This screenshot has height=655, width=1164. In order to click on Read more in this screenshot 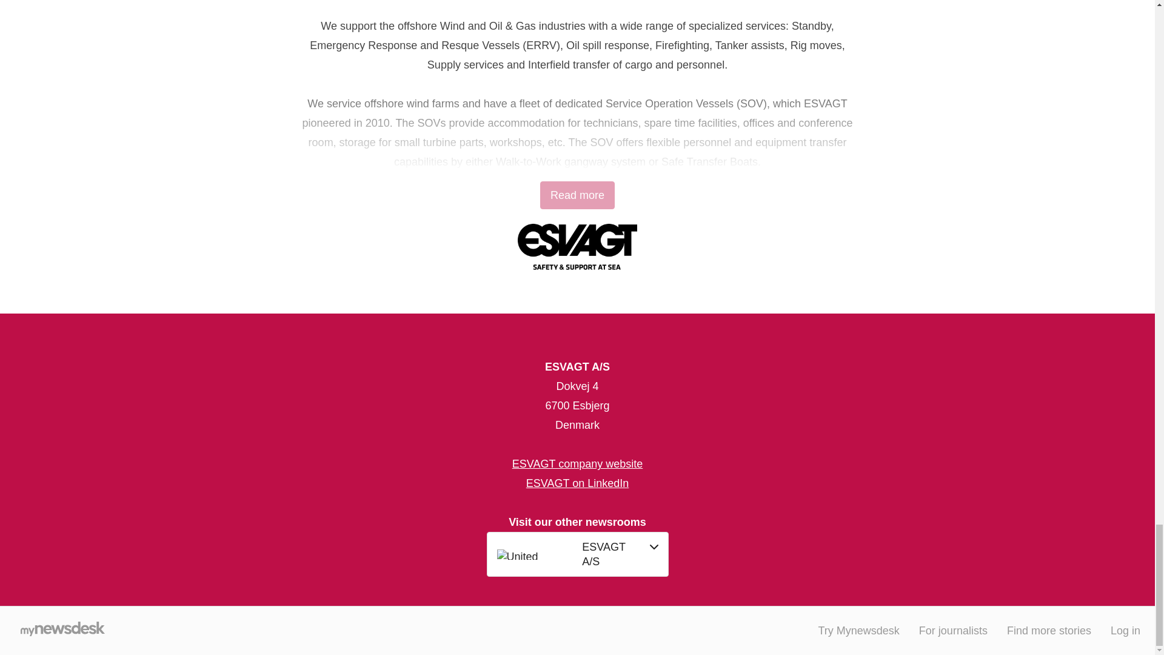, I will do `click(577, 195)`.